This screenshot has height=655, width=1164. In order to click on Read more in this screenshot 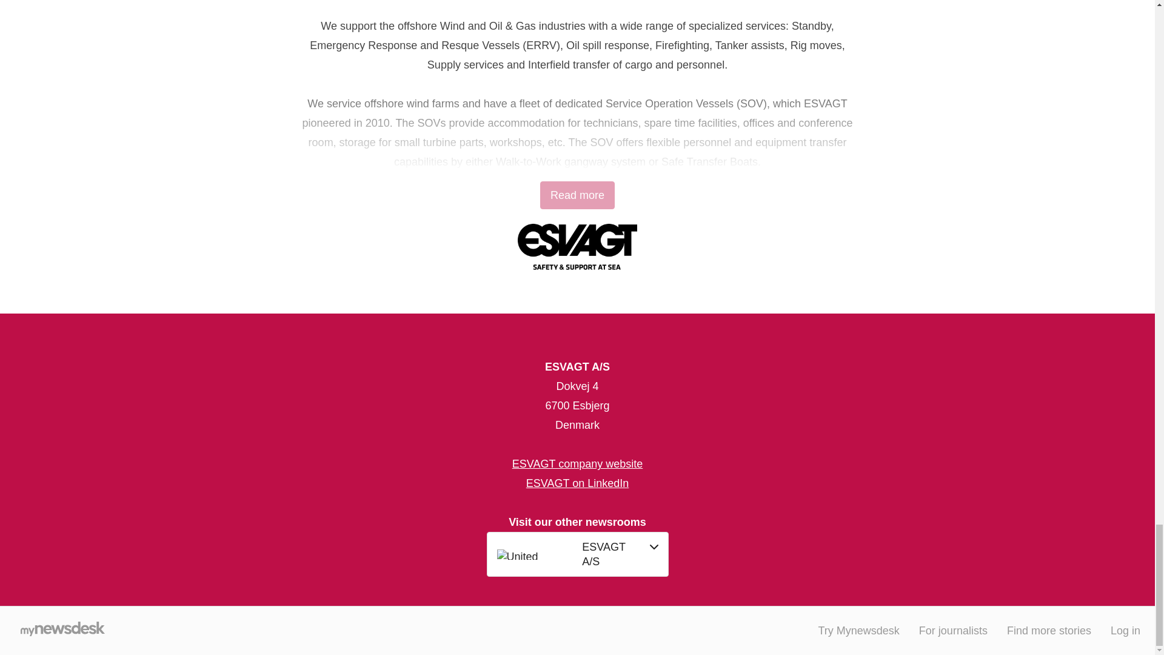, I will do `click(577, 195)`.